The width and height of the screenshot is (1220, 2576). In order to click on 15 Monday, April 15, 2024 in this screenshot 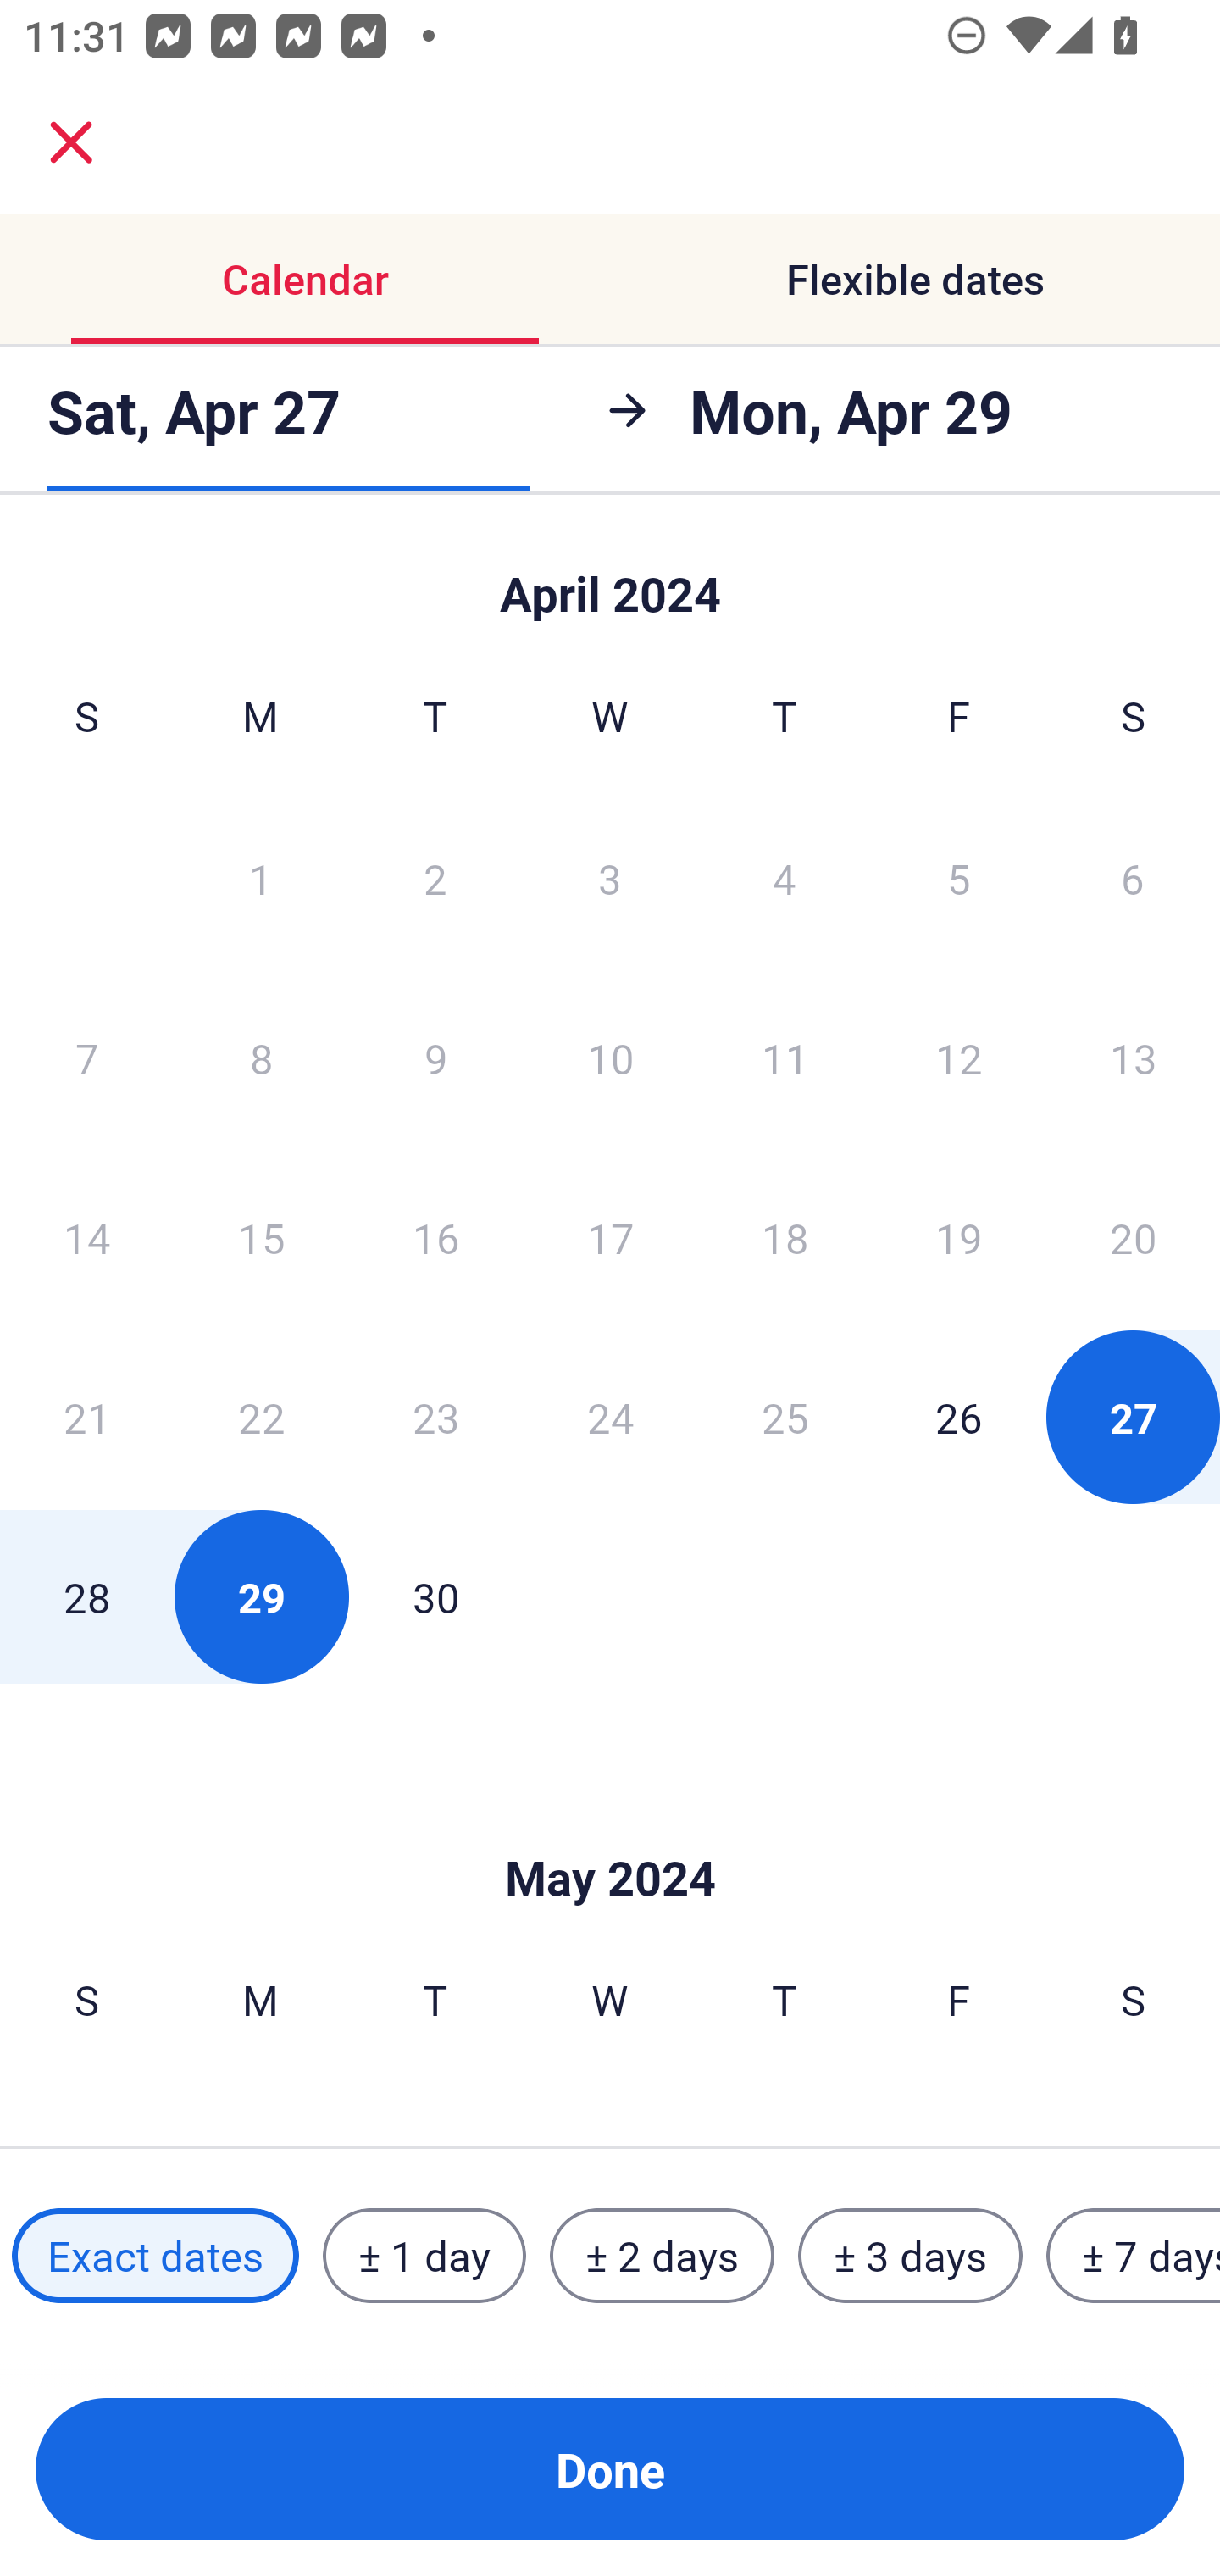, I will do `click(261, 1237)`.